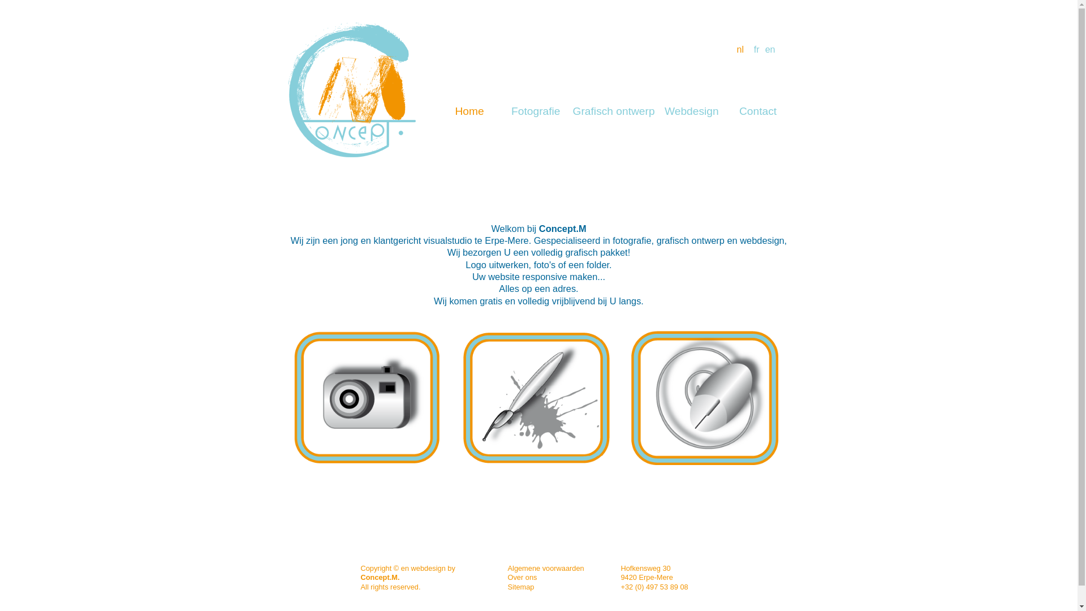  Describe the element at coordinates (768, 50) in the screenshot. I see `en` at that location.